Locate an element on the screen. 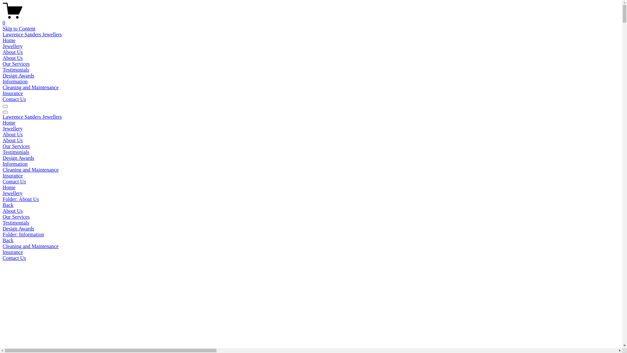 Image resolution: width=627 pixels, height=353 pixels. Contact Us is located at coordinates (311, 258).